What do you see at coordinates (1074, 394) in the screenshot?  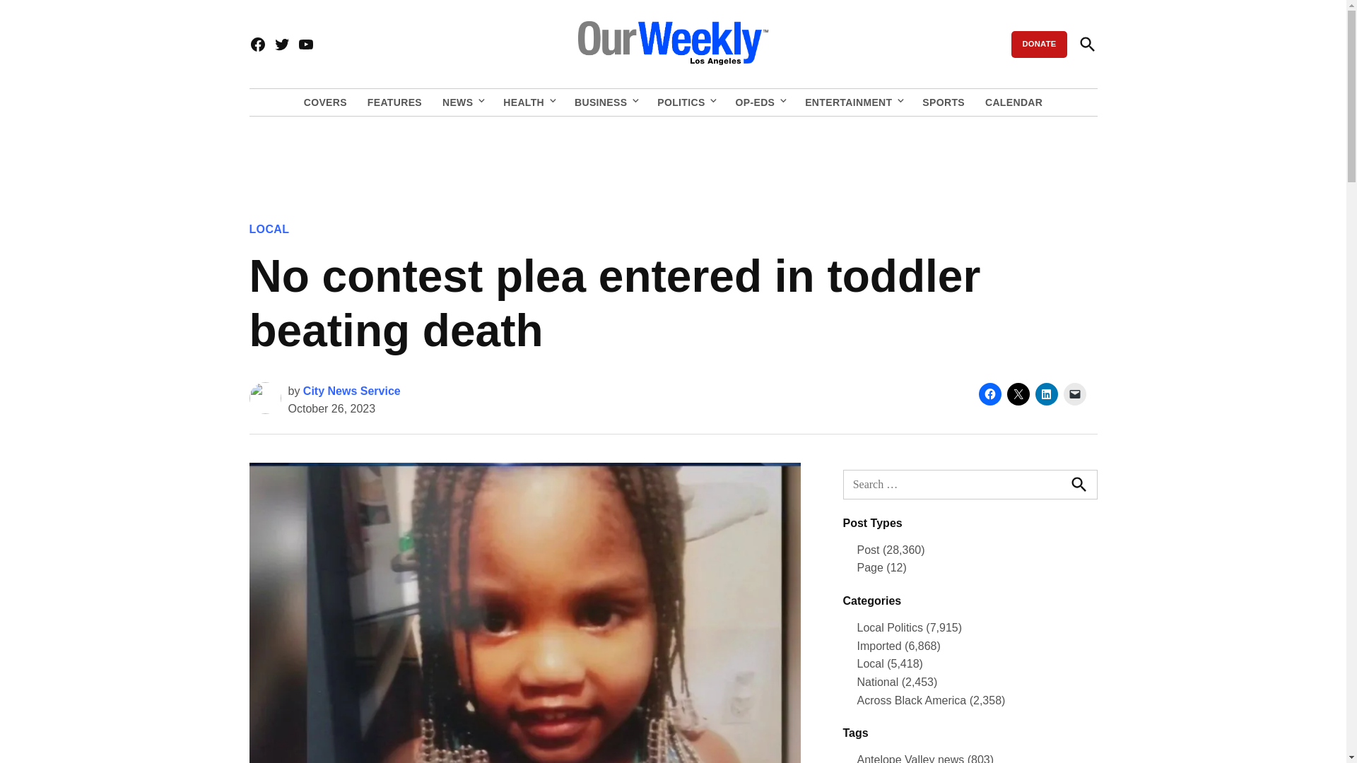 I see `Click to email a link to a friend` at bounding box center [1074, 394].